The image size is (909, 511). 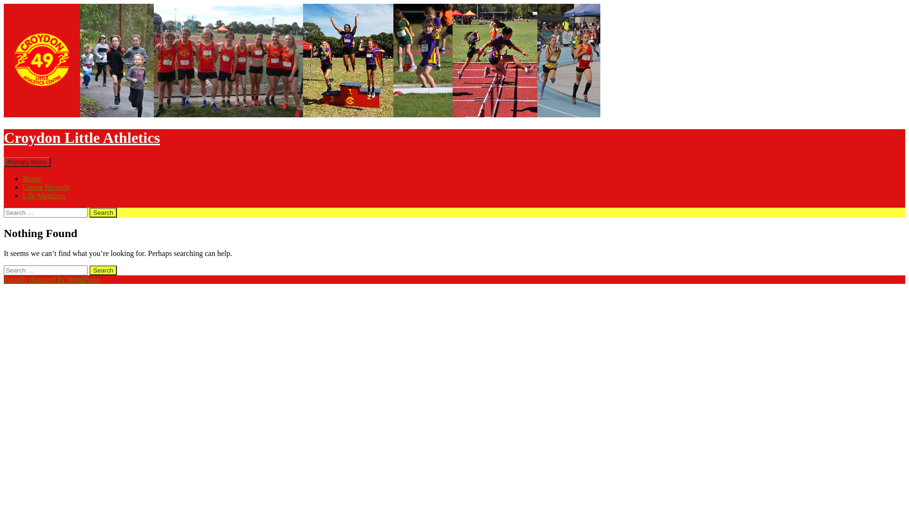 What do you see at coordinates (103, 213) in the screenshot?
I see `Search` at bounding box center [103, 213].